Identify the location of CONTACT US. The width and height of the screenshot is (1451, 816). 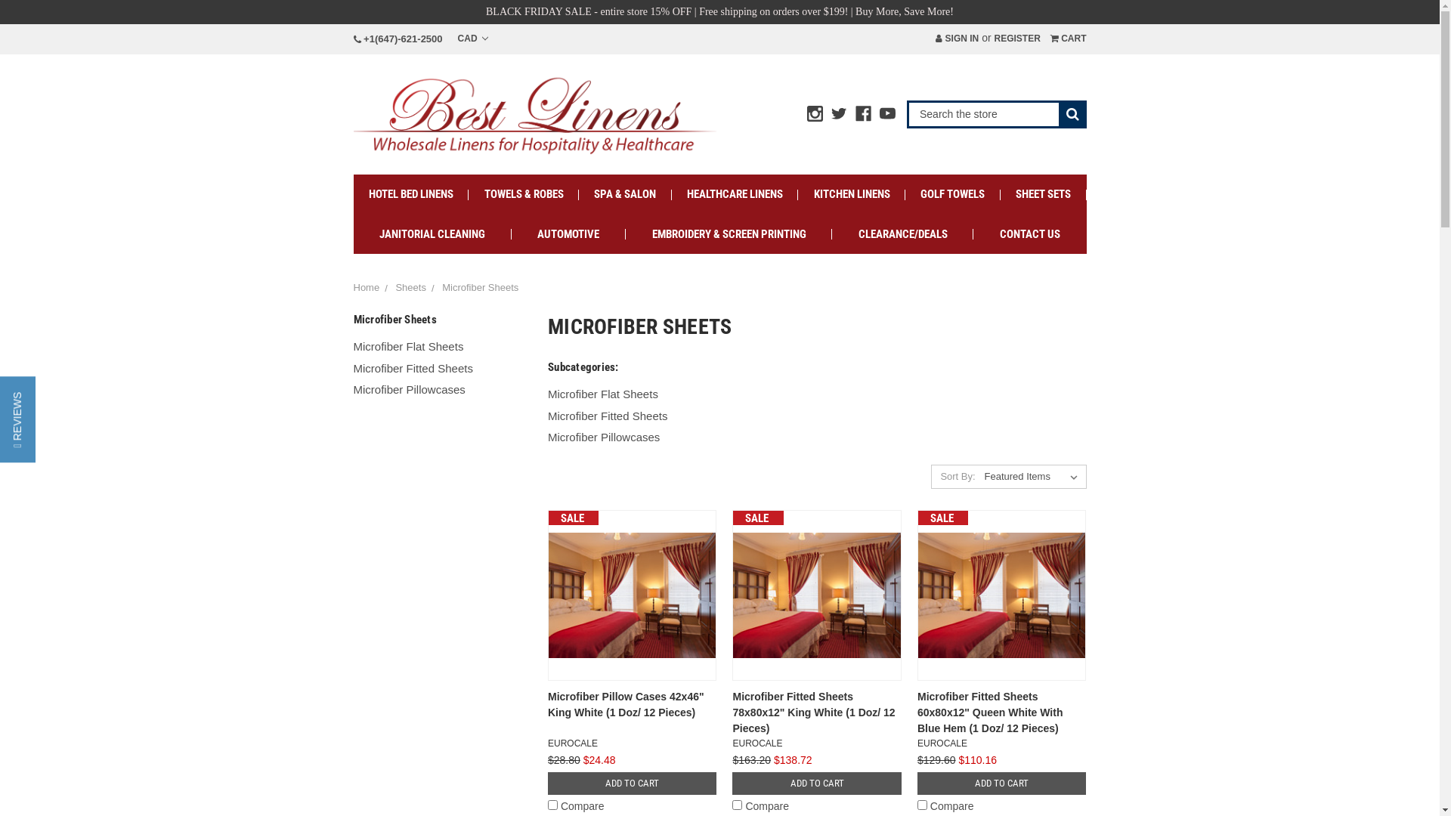
(1029, 234).